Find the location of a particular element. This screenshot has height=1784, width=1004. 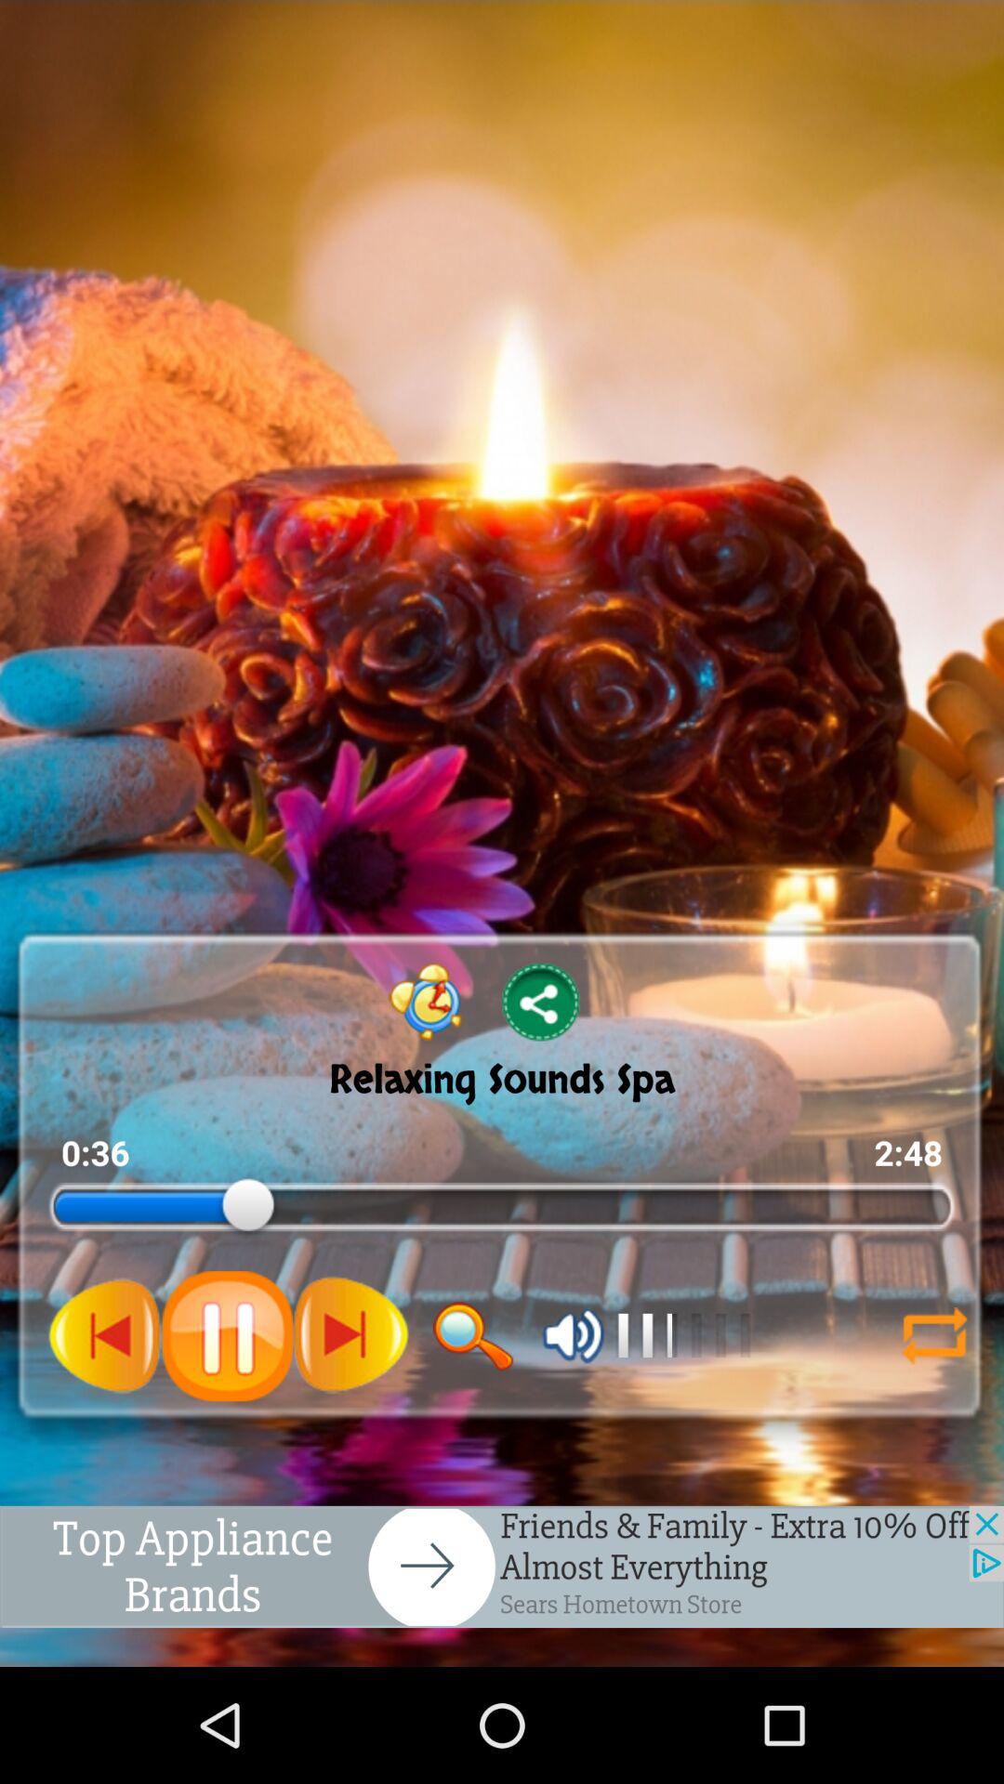

click to volume is located at coordinates (573, 1335).